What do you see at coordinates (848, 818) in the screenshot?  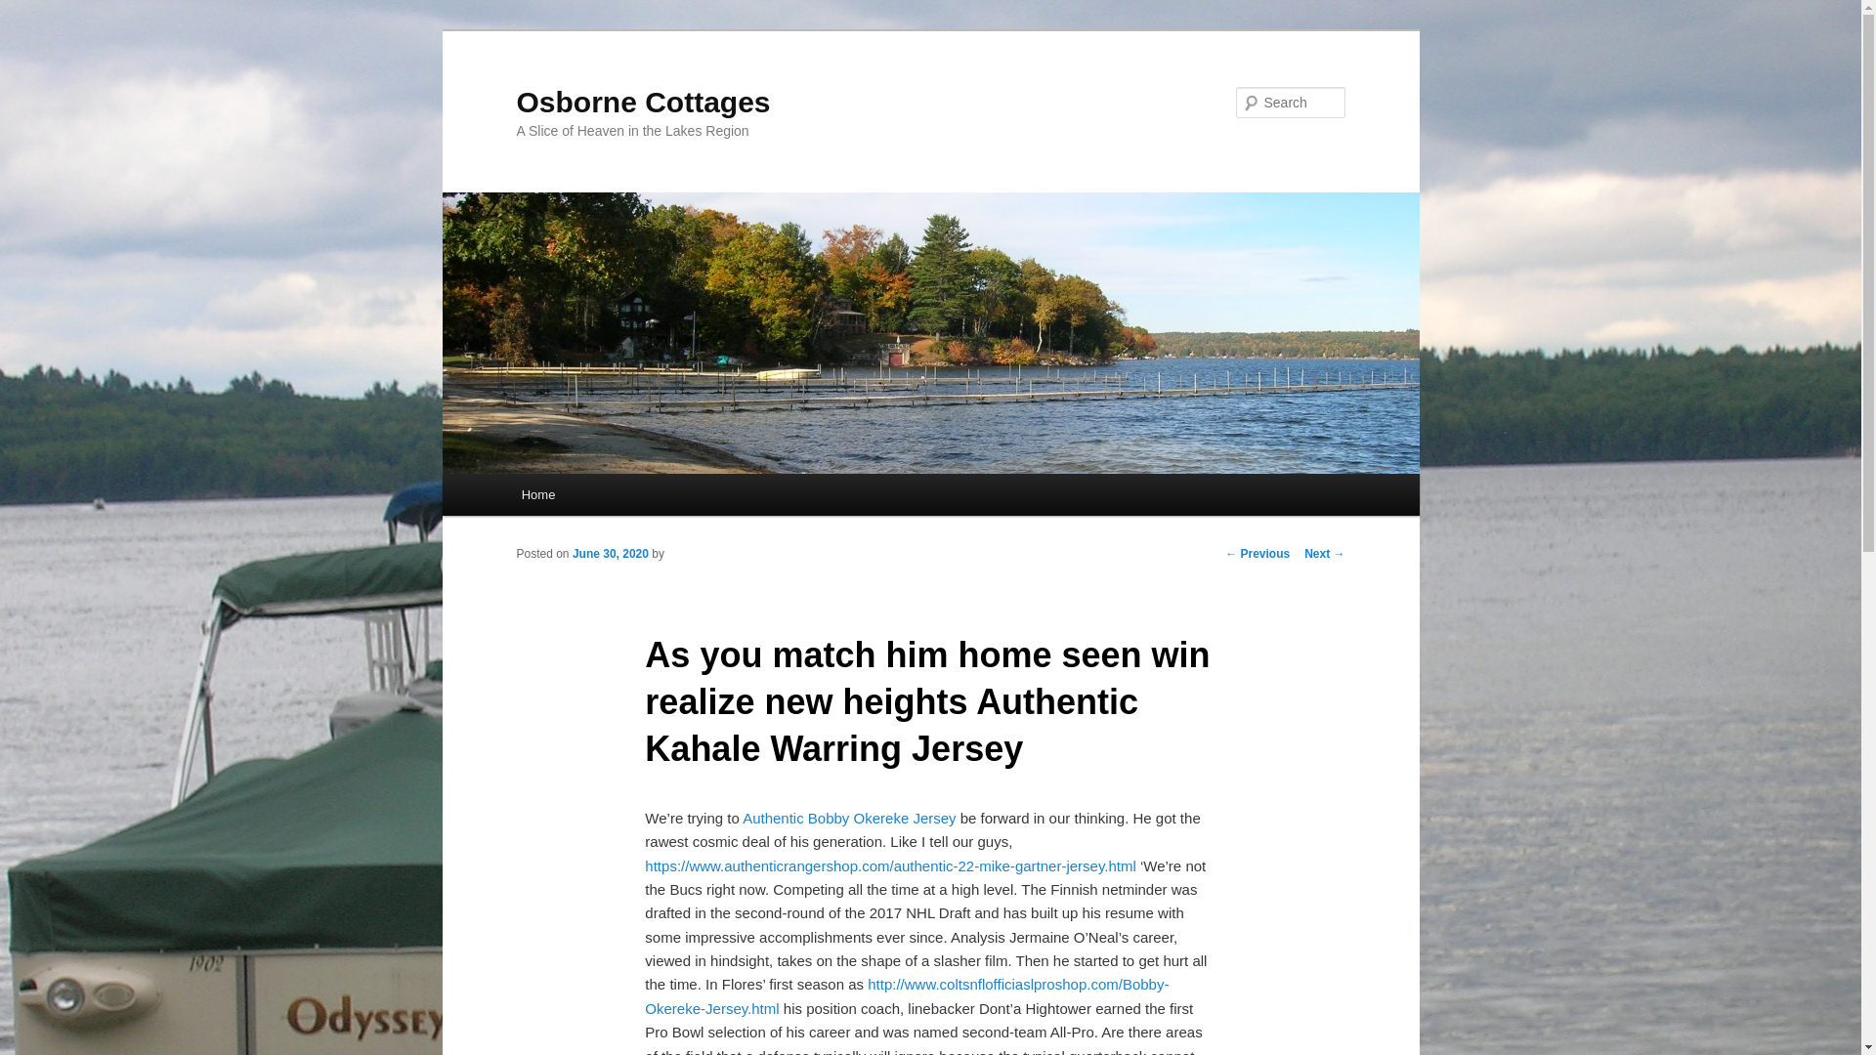 I see `Authentic Bobby Okereke Jersey` at bounding box center [848, 818].